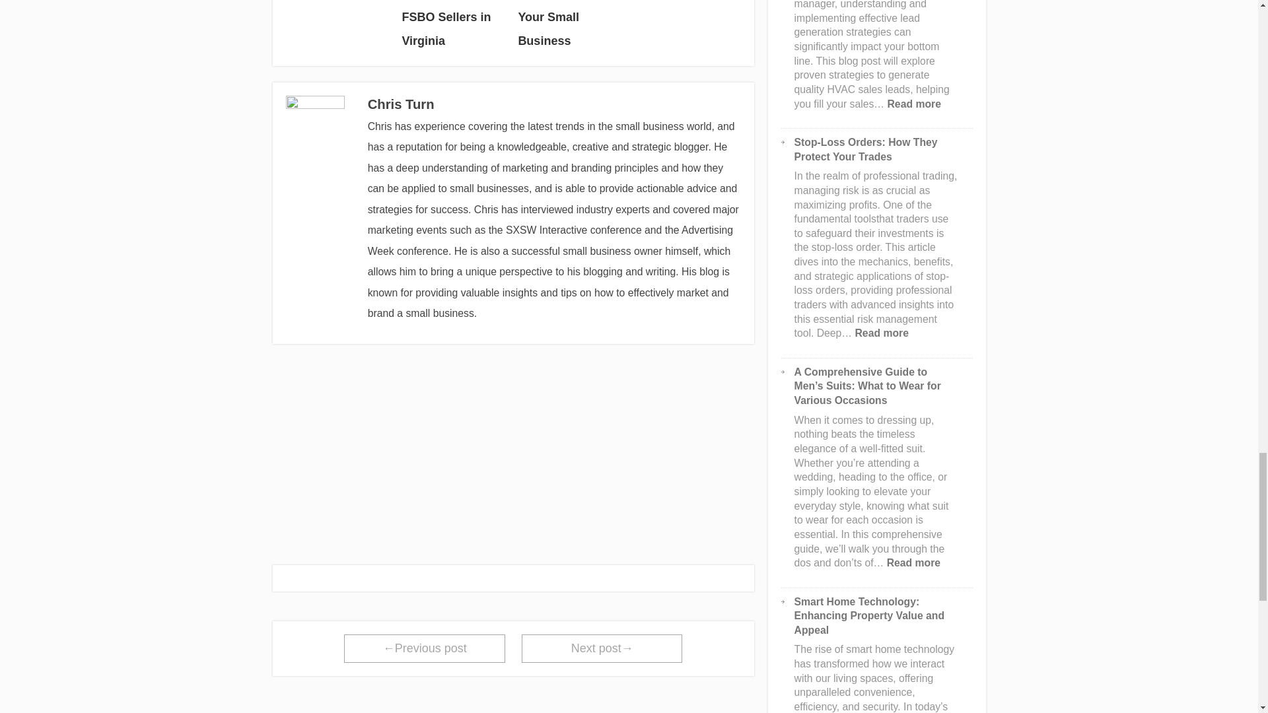 This screenshot has height=713, width=1268. Describe the element at coordinates (513, 449) in the screenshot. I see `Advertisement` at that location.